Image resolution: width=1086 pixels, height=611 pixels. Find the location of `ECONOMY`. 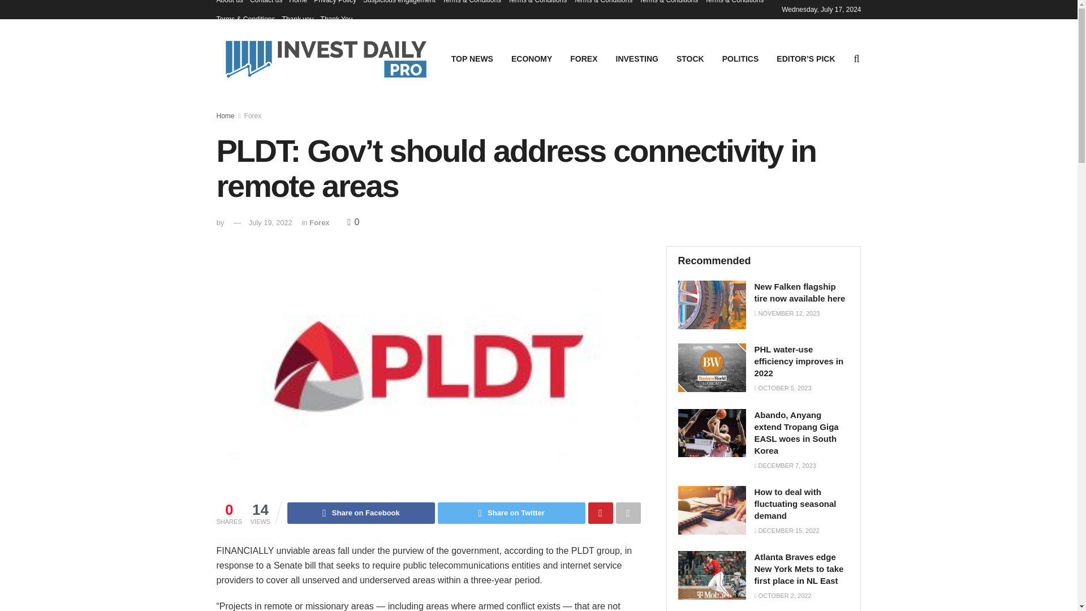

ECONOMY is located at coordinates (532, 58).